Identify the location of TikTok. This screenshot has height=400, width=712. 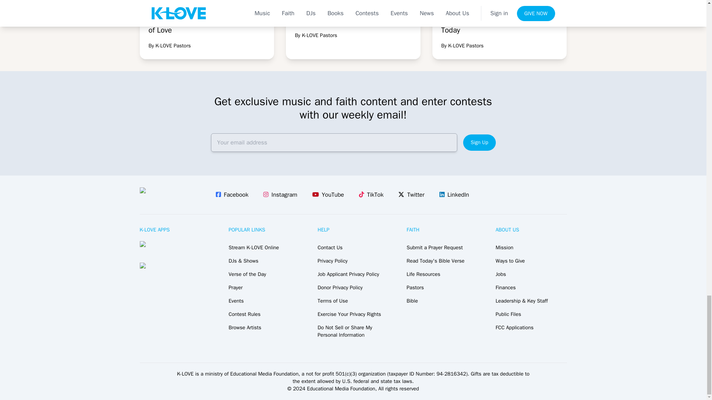
(232, 195).